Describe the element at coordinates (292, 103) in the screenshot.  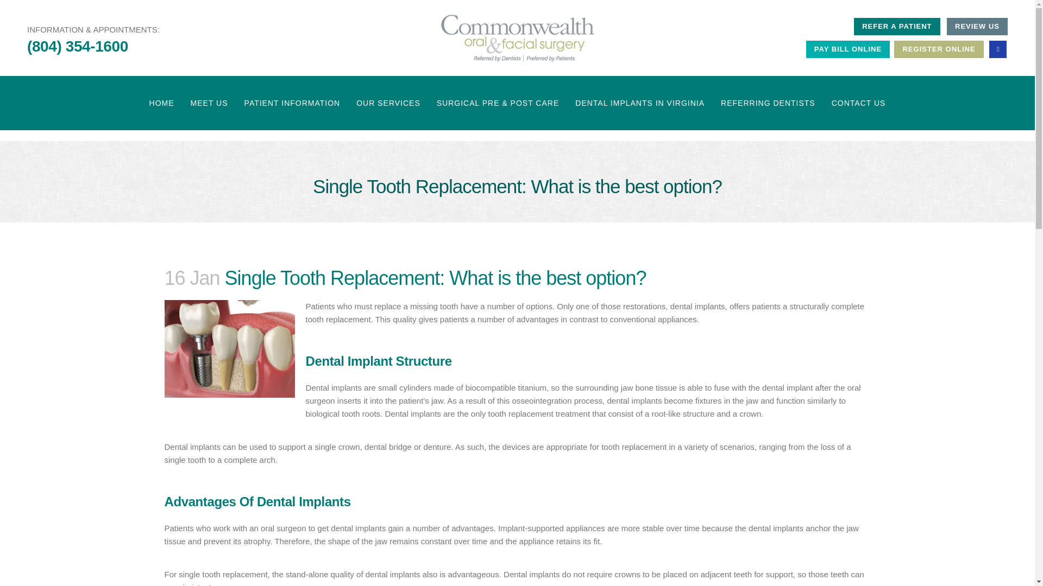
I see `PATIENT INFORMATION` at that location.